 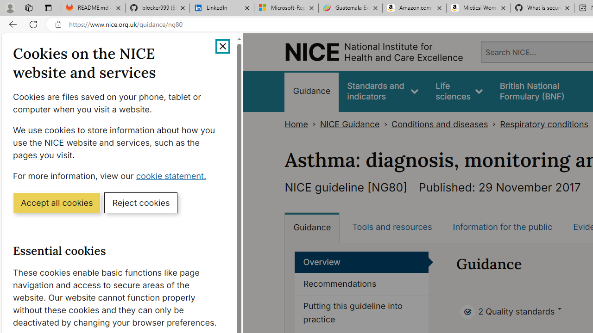 What do you see at coordinates (541, 91) in the screenshot?
I see `false` at bounding box center [541, 91].